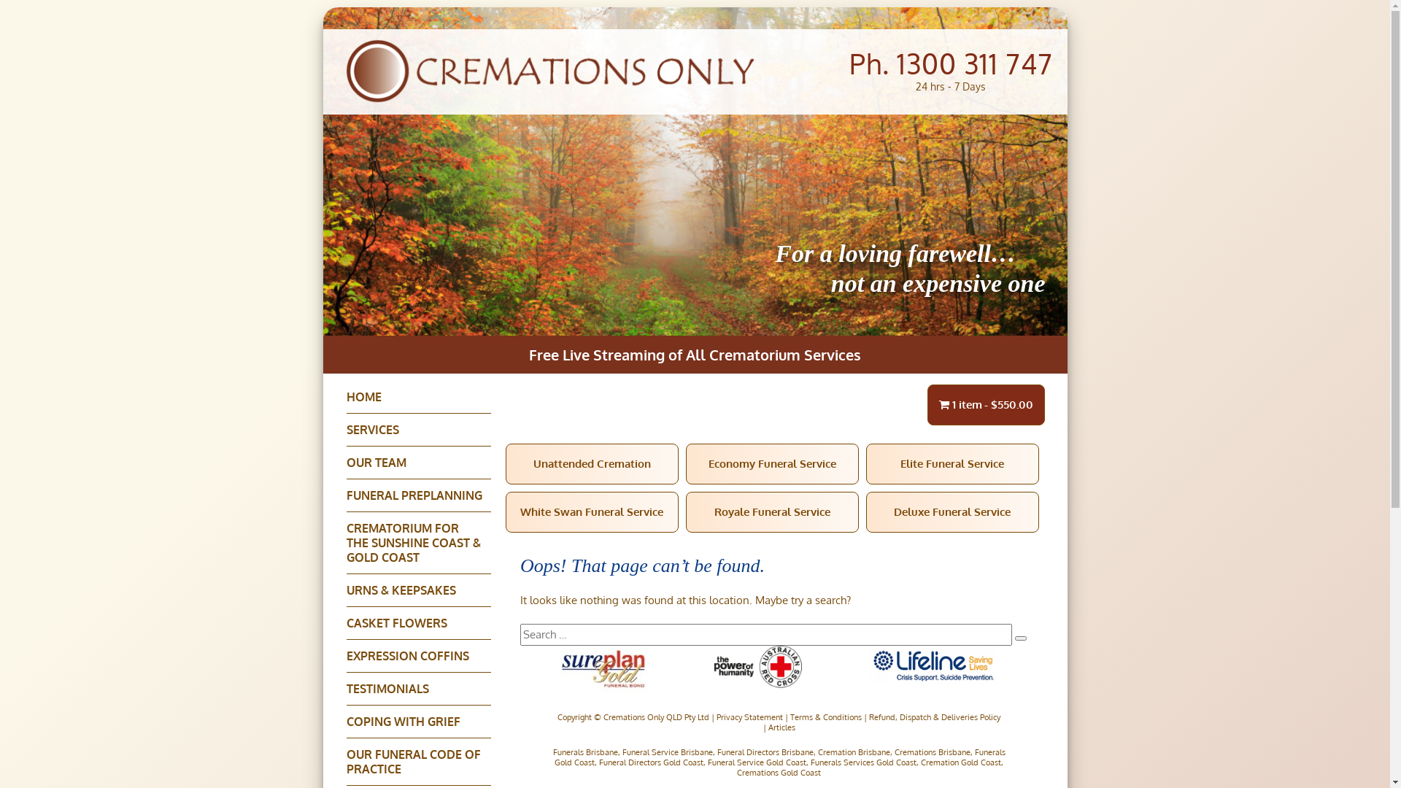 The height and width of the screenshot is (788, 1401). I want to click on White Swan Funeral Service, so click(593, 512).